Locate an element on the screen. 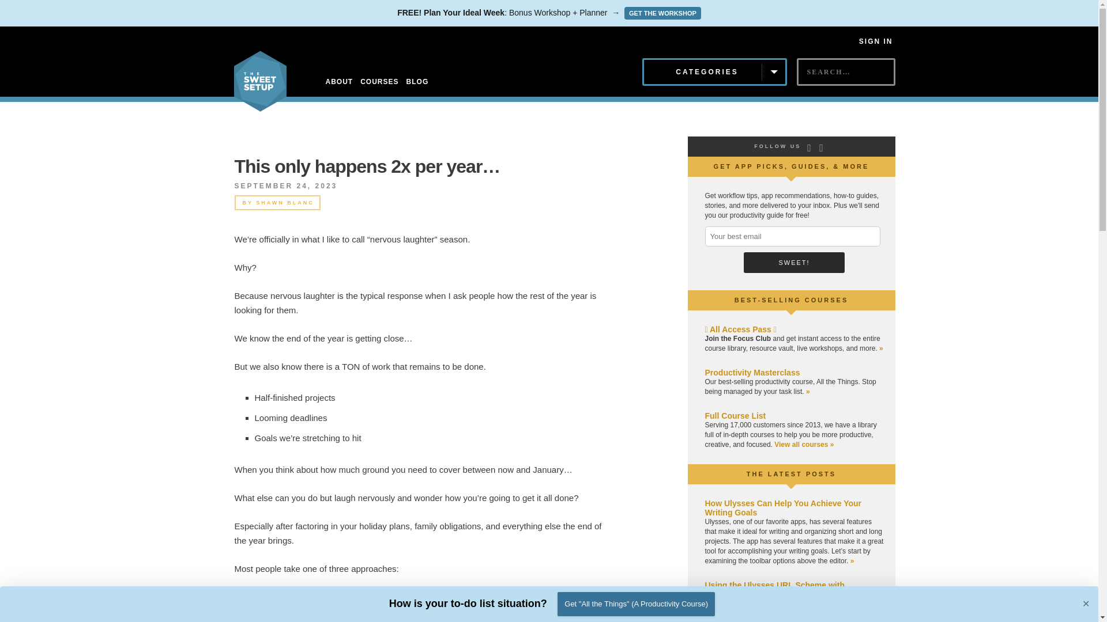 The height and width of the screenshot is (622, 1107). SIGN IN is located at coordinates (876, 41).